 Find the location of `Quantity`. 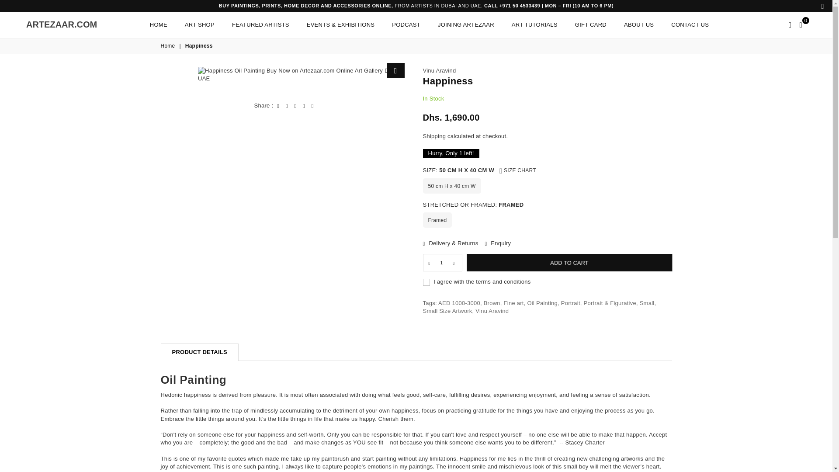

Quantity is located at coordinates (440, 70).